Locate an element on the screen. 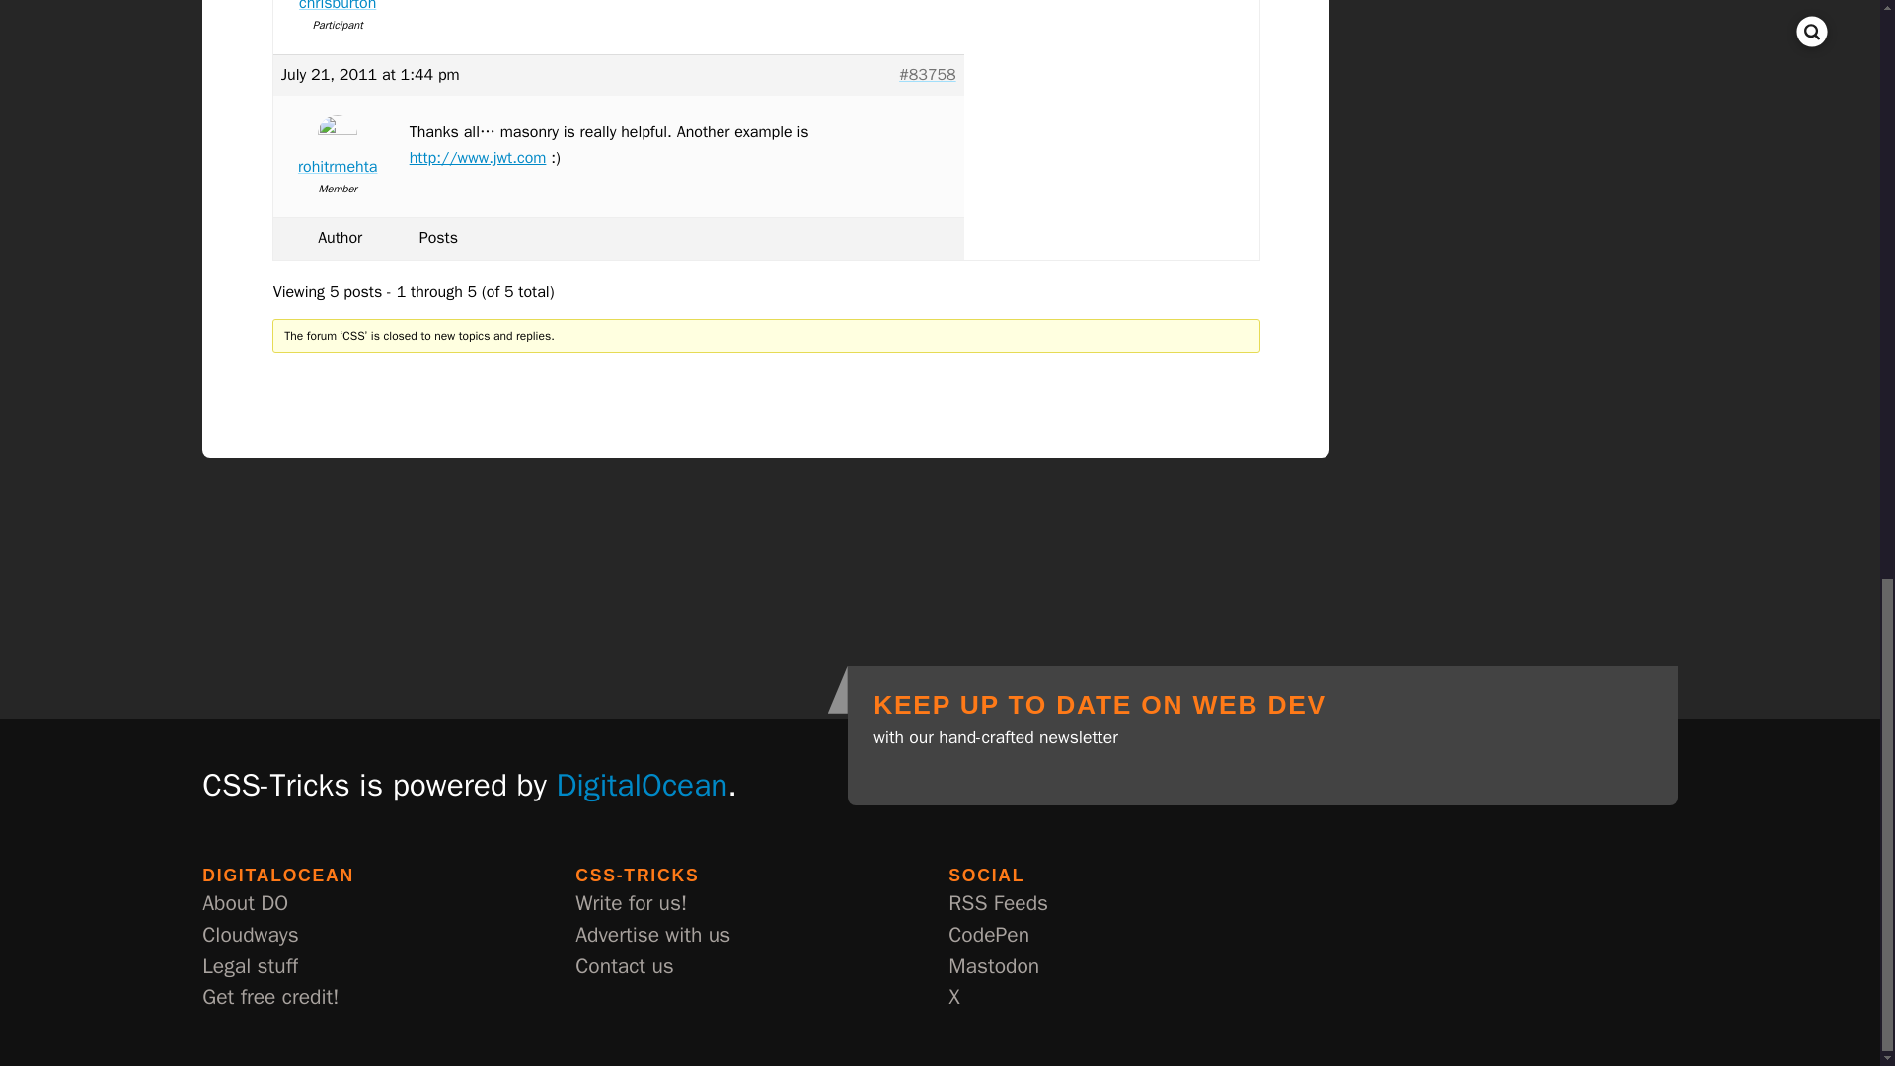 This screenshot has width=1895, height=1066. CodePen is located at coordinates (989, 936).